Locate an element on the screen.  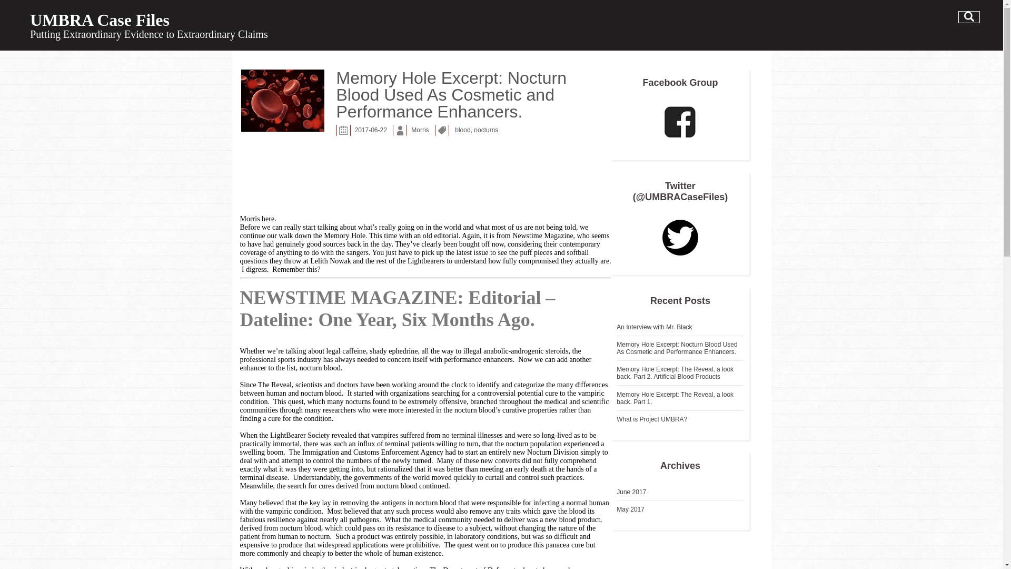
An Interview with Mr. Black is located at coordinates (654, 327).